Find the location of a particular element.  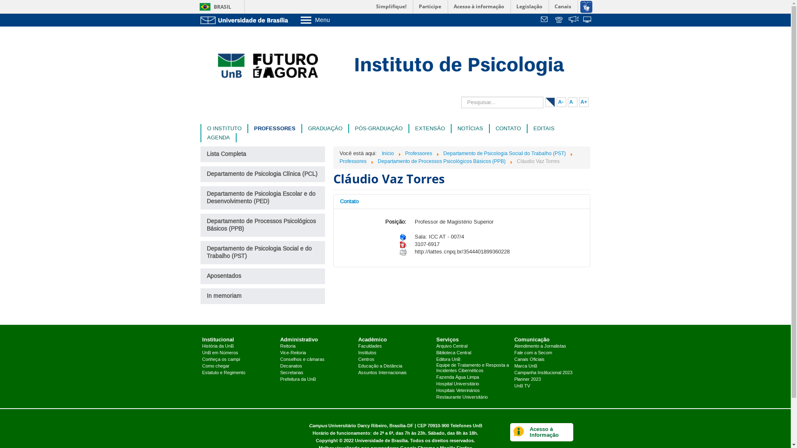

Reitoria is located at coordinates (288, 346).